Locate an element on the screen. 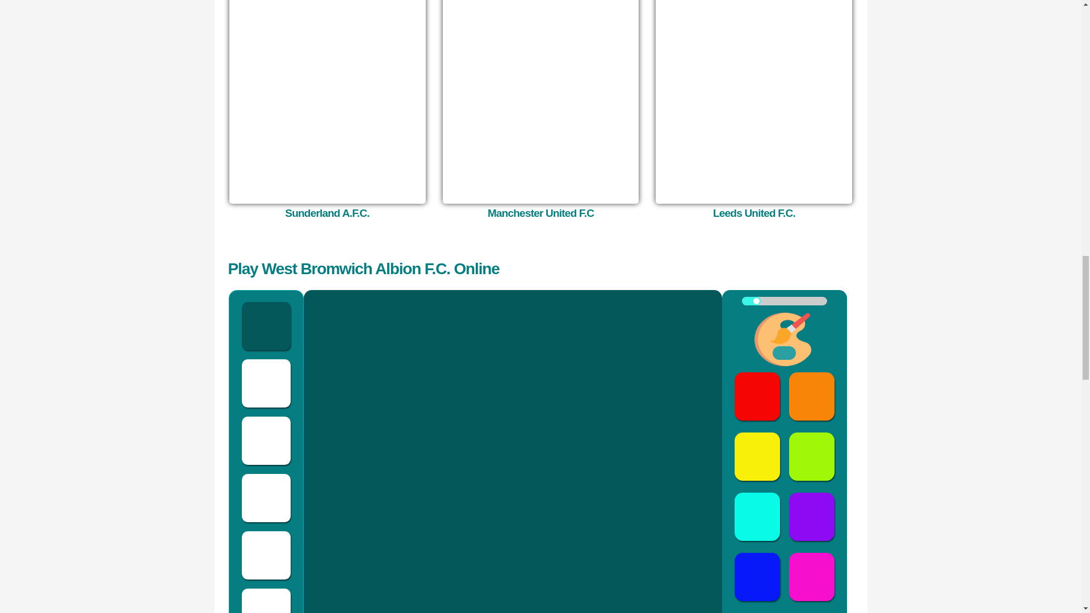 This screenshot has width=1090, height=613. 5 is located at coordinates (783, 301).